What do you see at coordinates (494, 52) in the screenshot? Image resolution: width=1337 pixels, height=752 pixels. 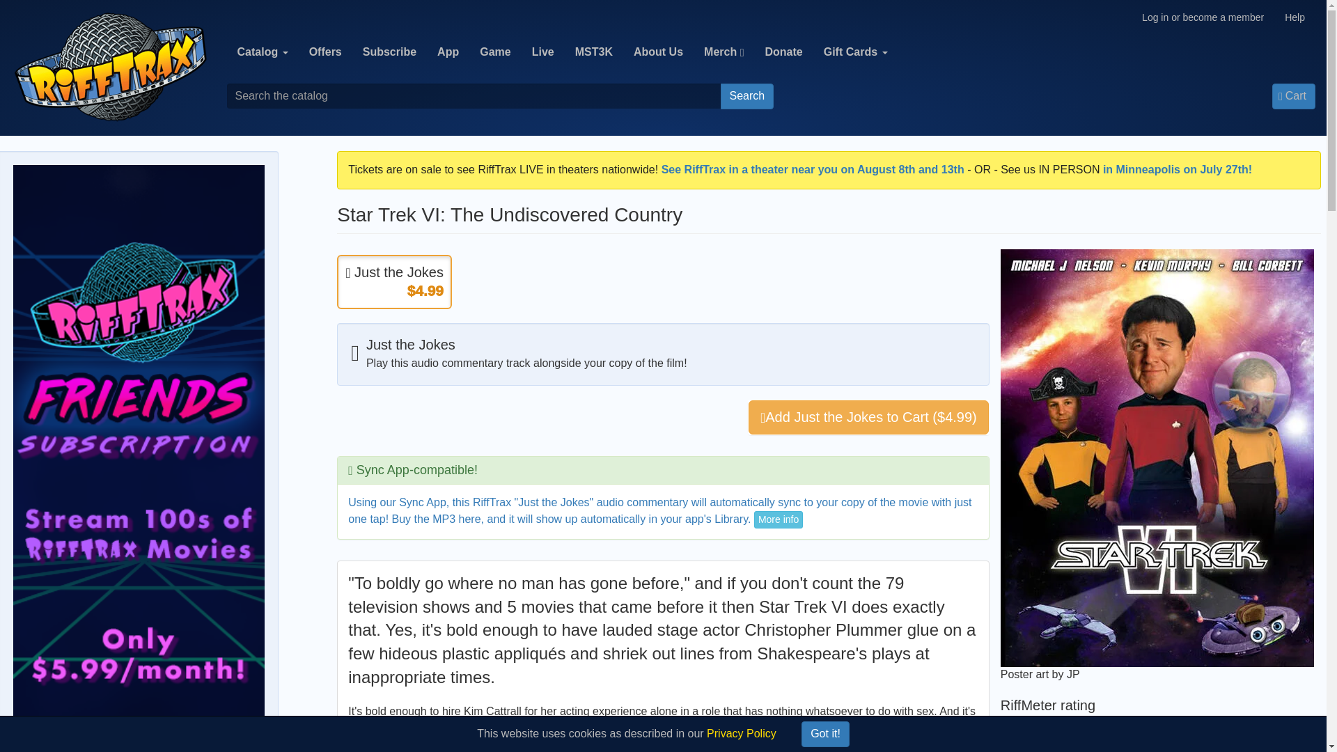 I see `RiffTrax: The Game` at bounding box center [494, 52].